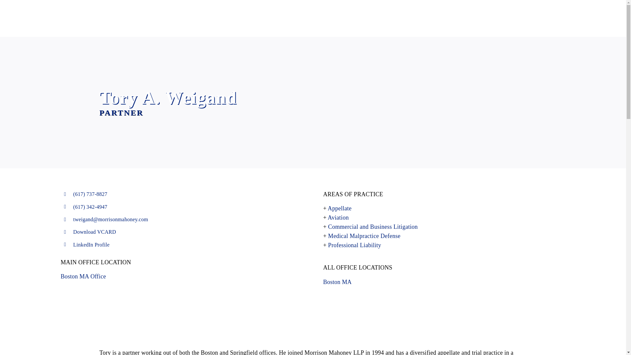 The image size is (631, 355). What do you see at coordinates (338, 218) in the screenshot?
I see `Aviation` at bounding box center [338, 218].